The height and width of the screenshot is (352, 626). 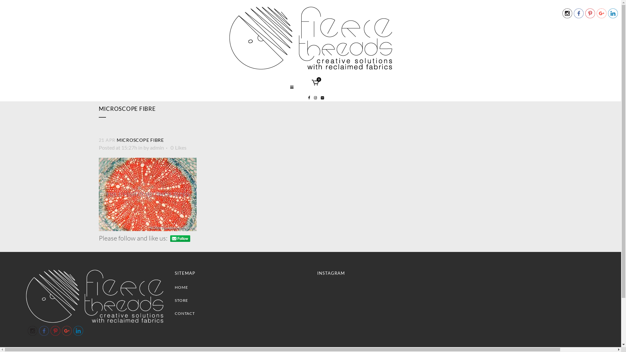 What do you see at coordinates (67, 331) in the screenshot?
I see `Google+` at bounding box center [67, 331].